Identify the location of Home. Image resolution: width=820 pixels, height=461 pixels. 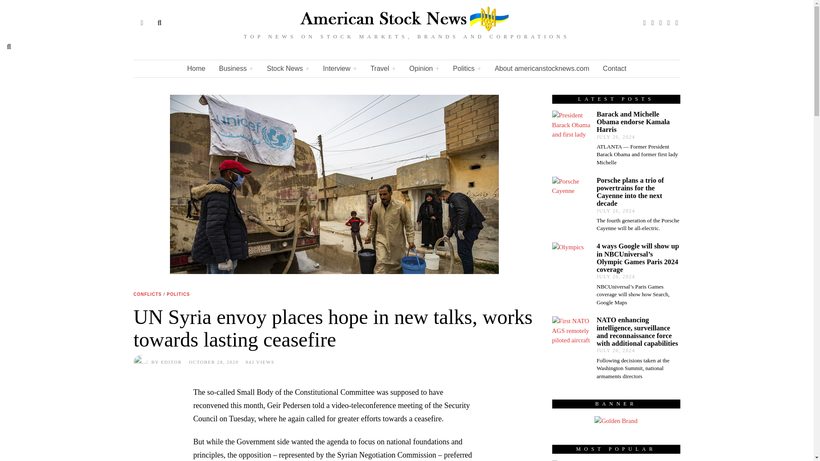
(196, 69).